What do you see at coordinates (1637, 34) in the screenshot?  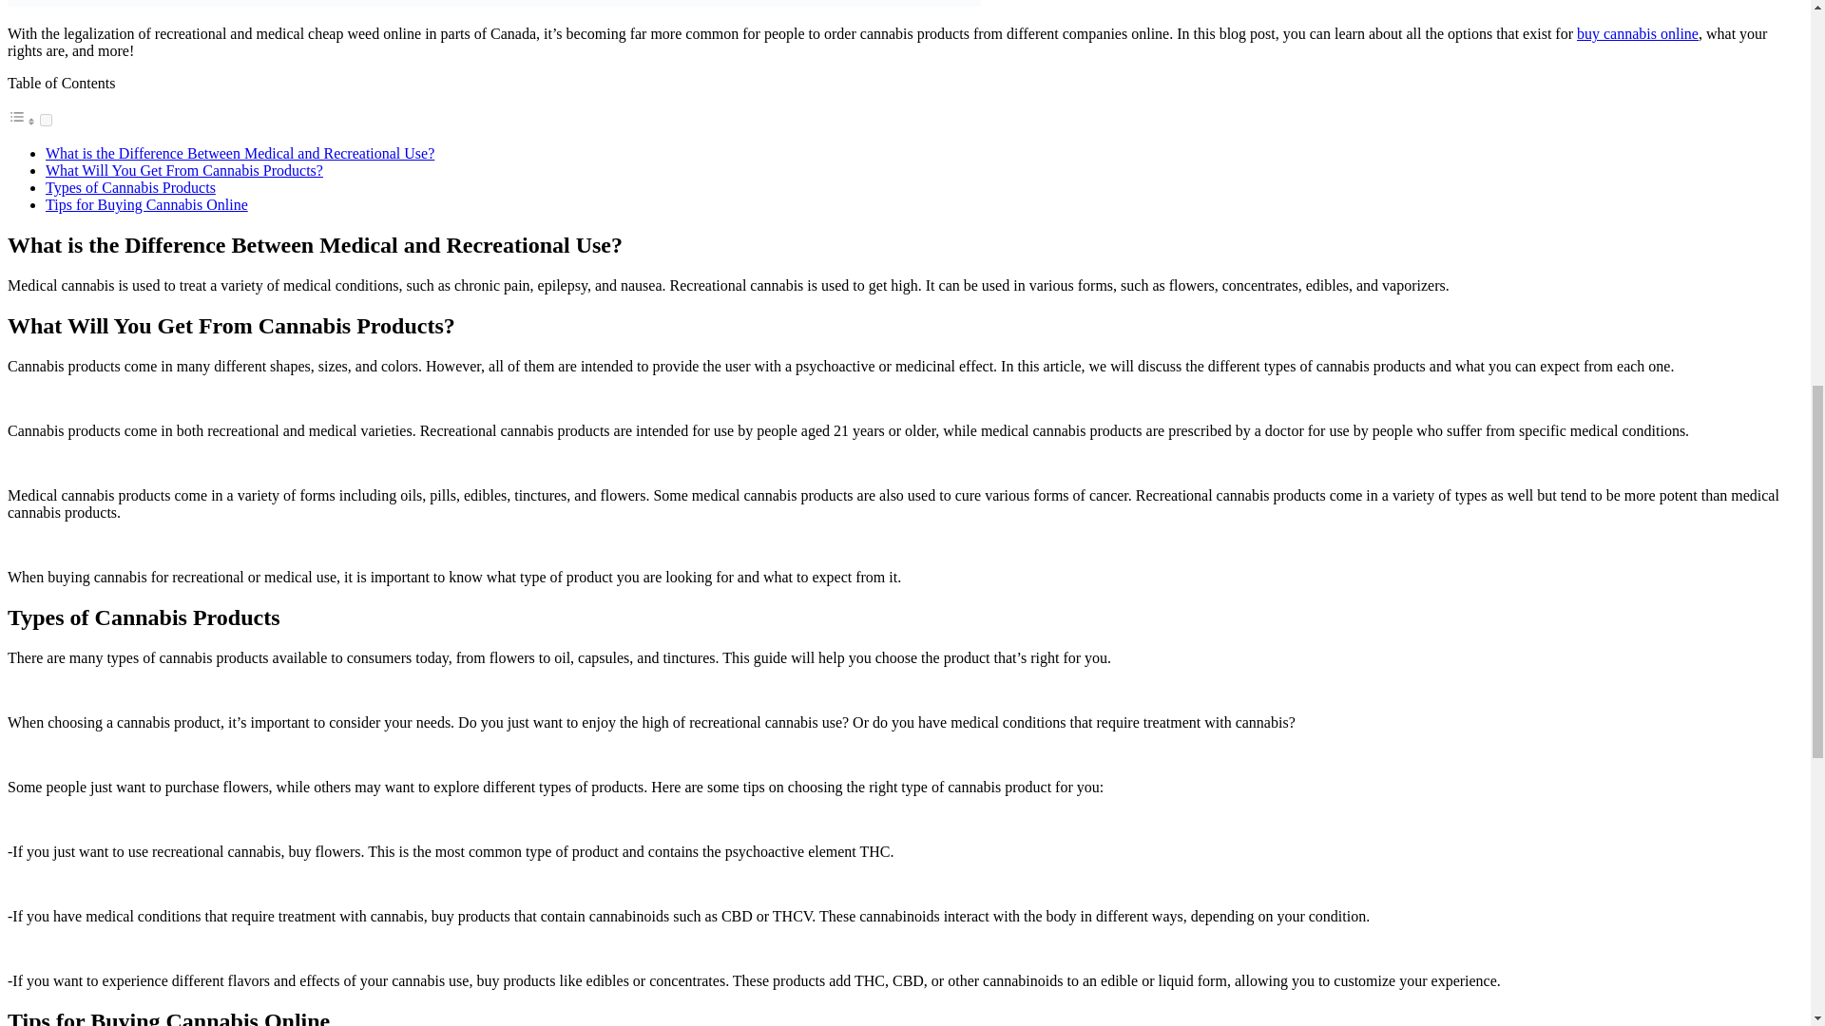 I see `buy cannabis online` at bounding box center [1637, 34].